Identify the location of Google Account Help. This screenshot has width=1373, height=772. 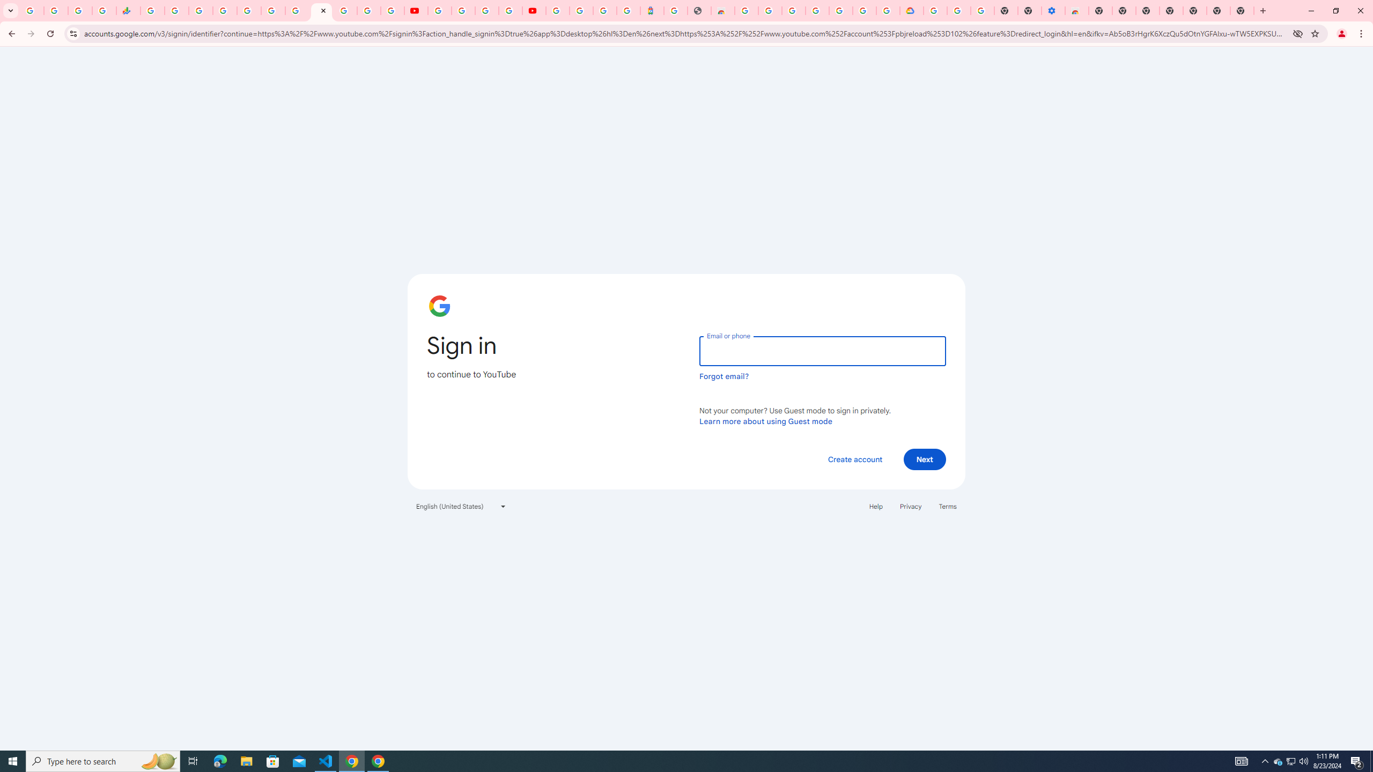
(463, 11).